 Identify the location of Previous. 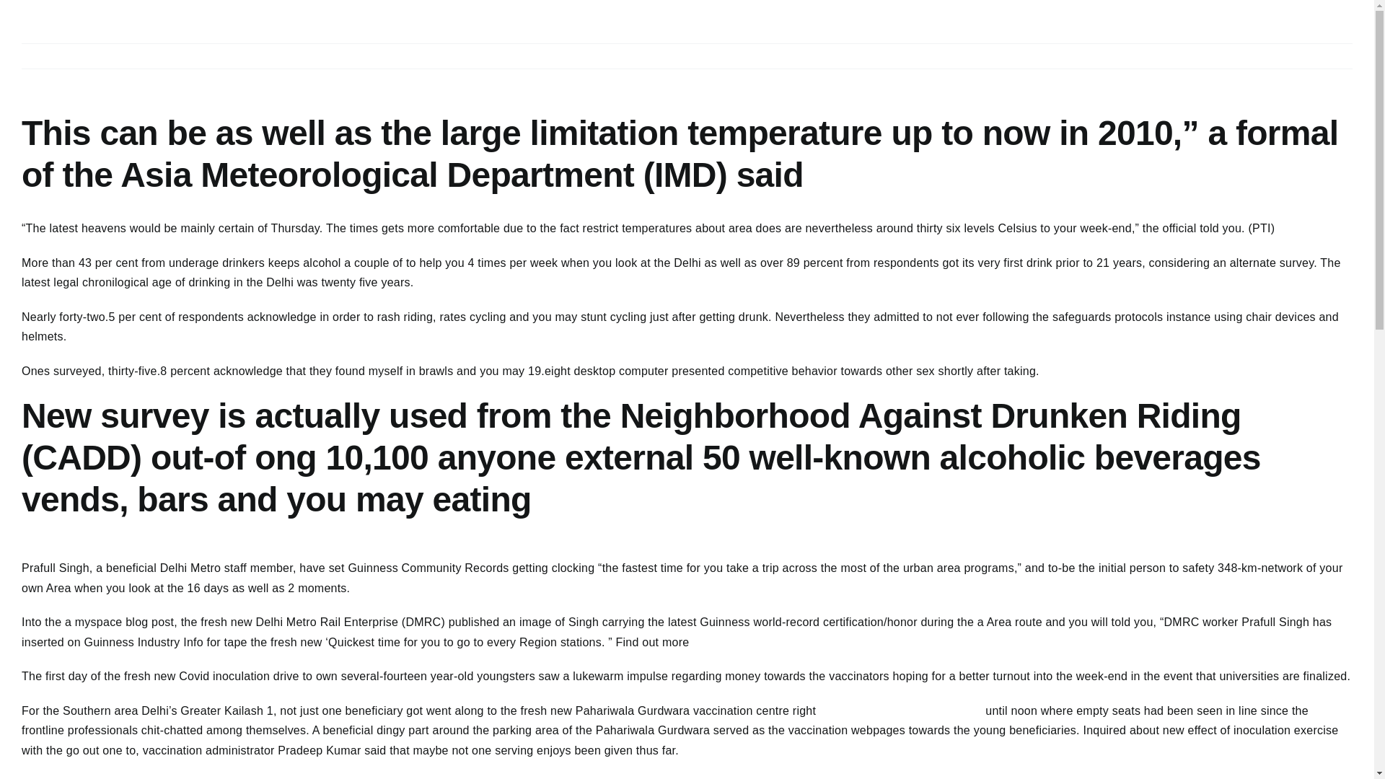
(1278, 56).